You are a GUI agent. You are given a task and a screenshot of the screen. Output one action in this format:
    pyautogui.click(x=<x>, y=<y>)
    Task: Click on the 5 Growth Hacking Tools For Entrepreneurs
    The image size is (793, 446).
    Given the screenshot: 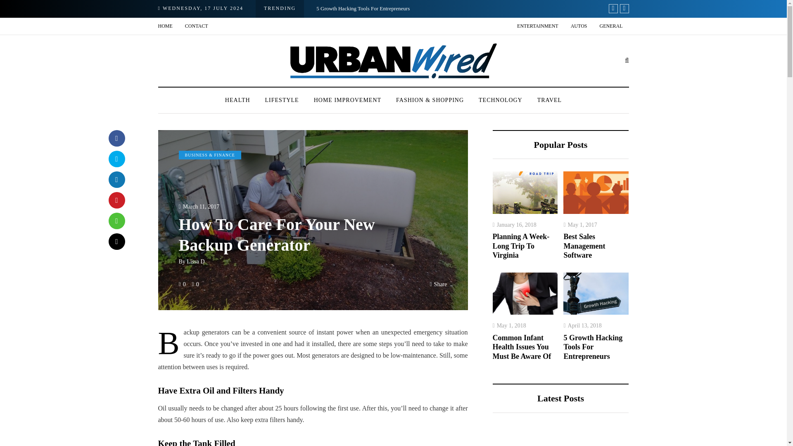 What is the action you would take?
    pyautogui.click(x=363, y=8)
    